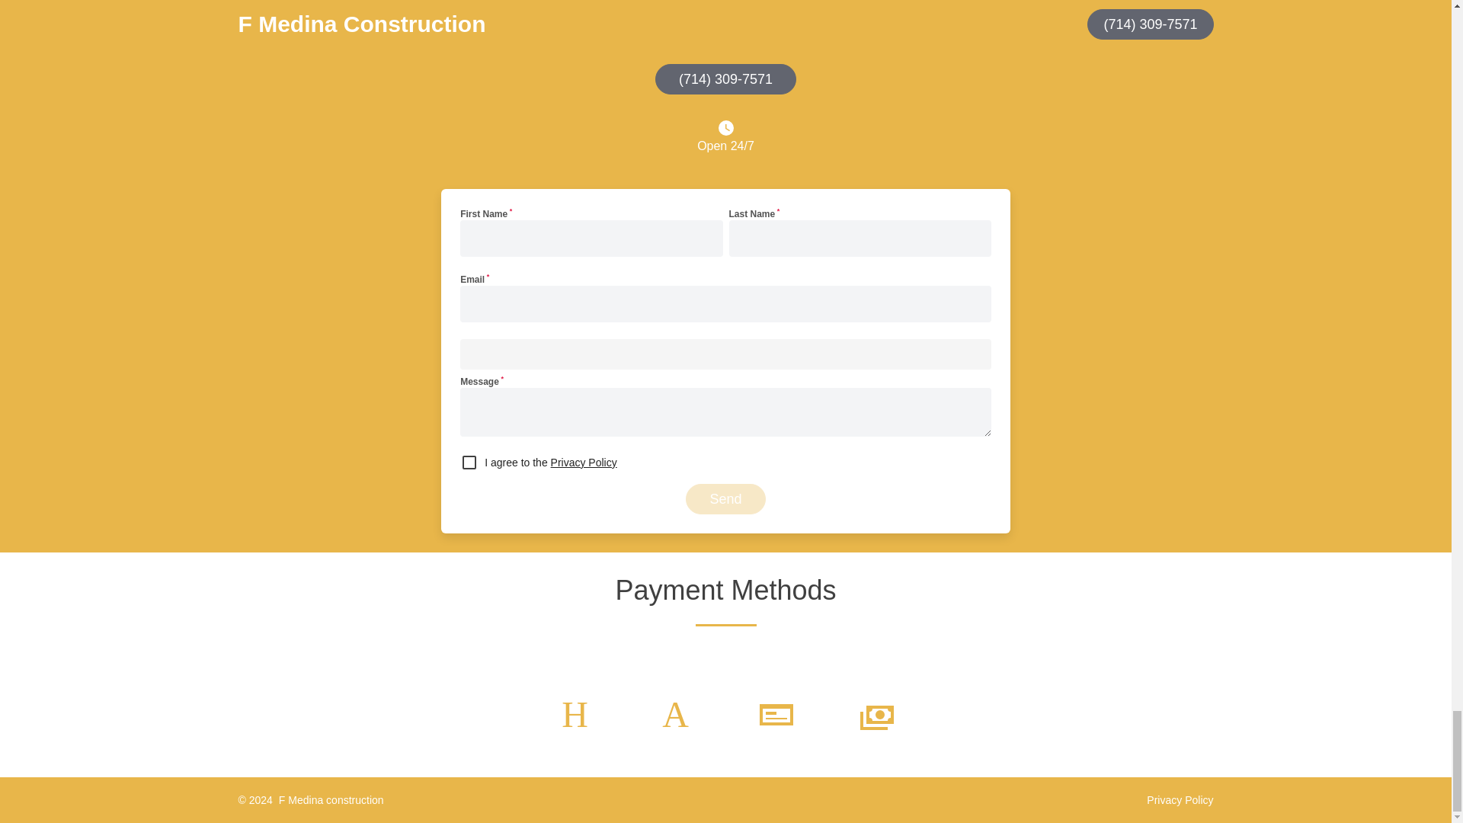 The image size is (1463, 823). Describe the element at coordinates (725, 499) in the screenshot. I see `Send` at that location.